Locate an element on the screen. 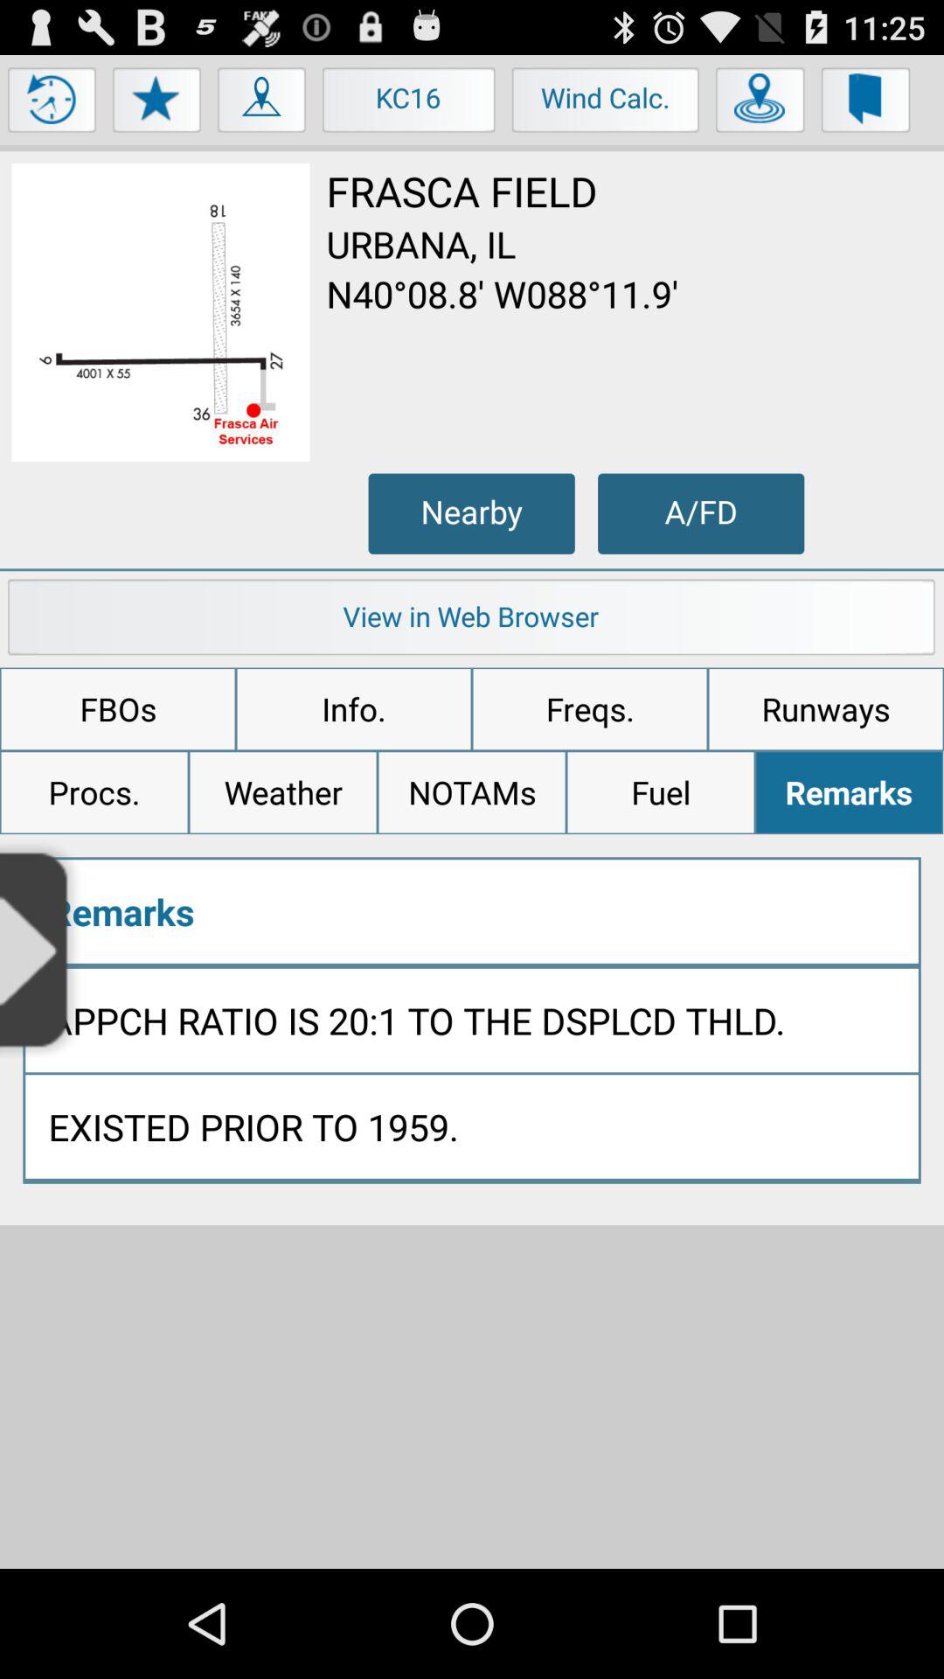 The image size is (944, 1679). change time is located at coordinates (52, 104).